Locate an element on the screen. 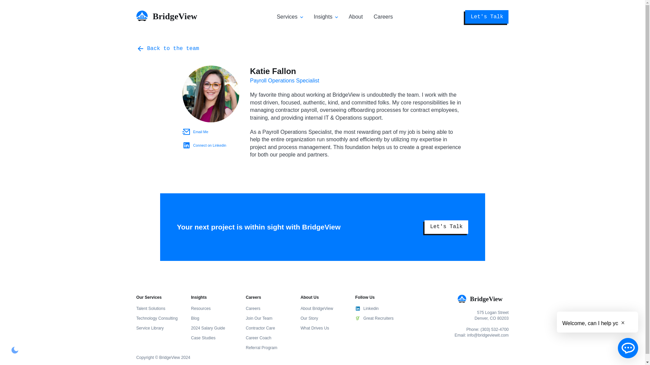  What Drives Us is located at coordinates (315, 328).